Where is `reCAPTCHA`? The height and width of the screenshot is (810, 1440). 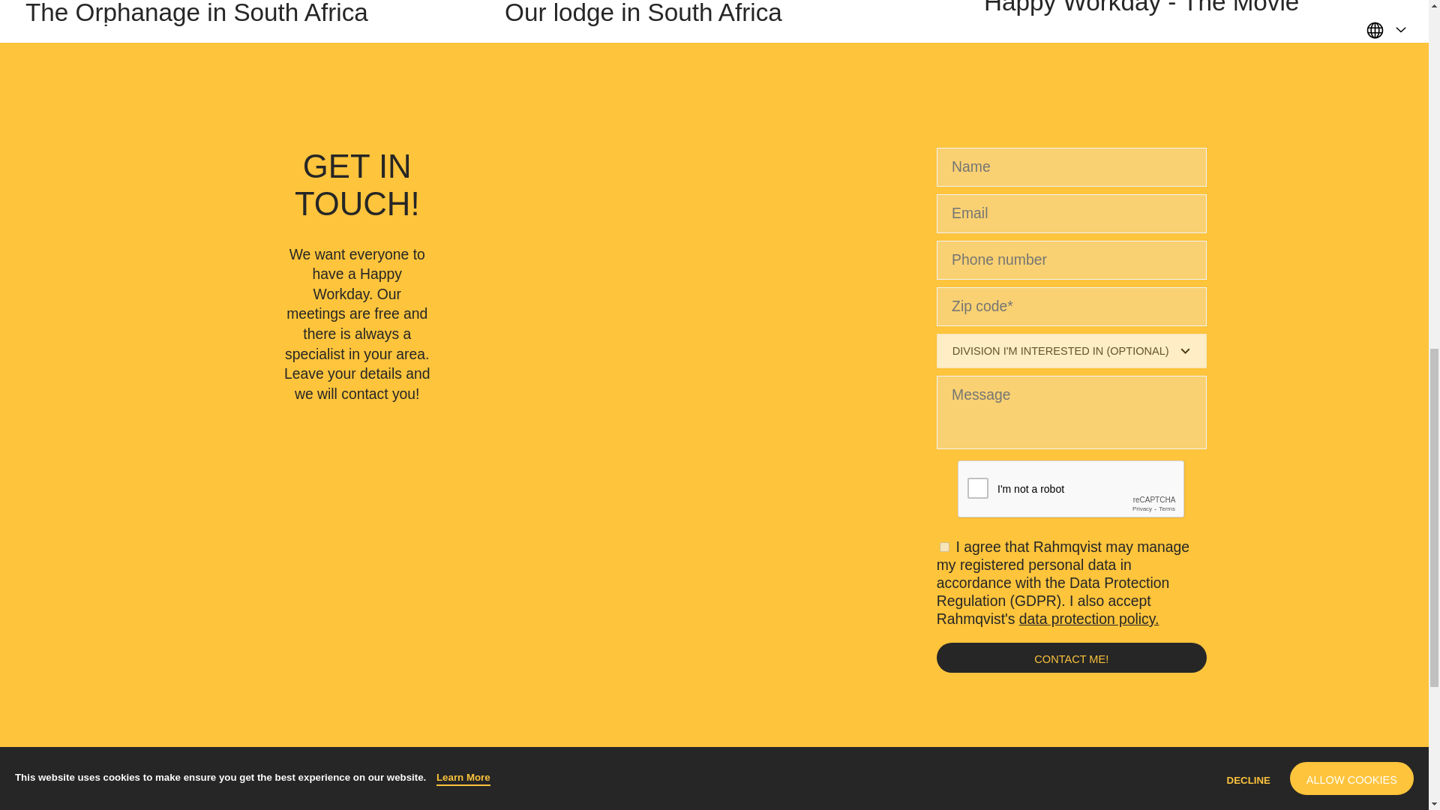 reCAPTCHA is located at coordinates (1071, 490).